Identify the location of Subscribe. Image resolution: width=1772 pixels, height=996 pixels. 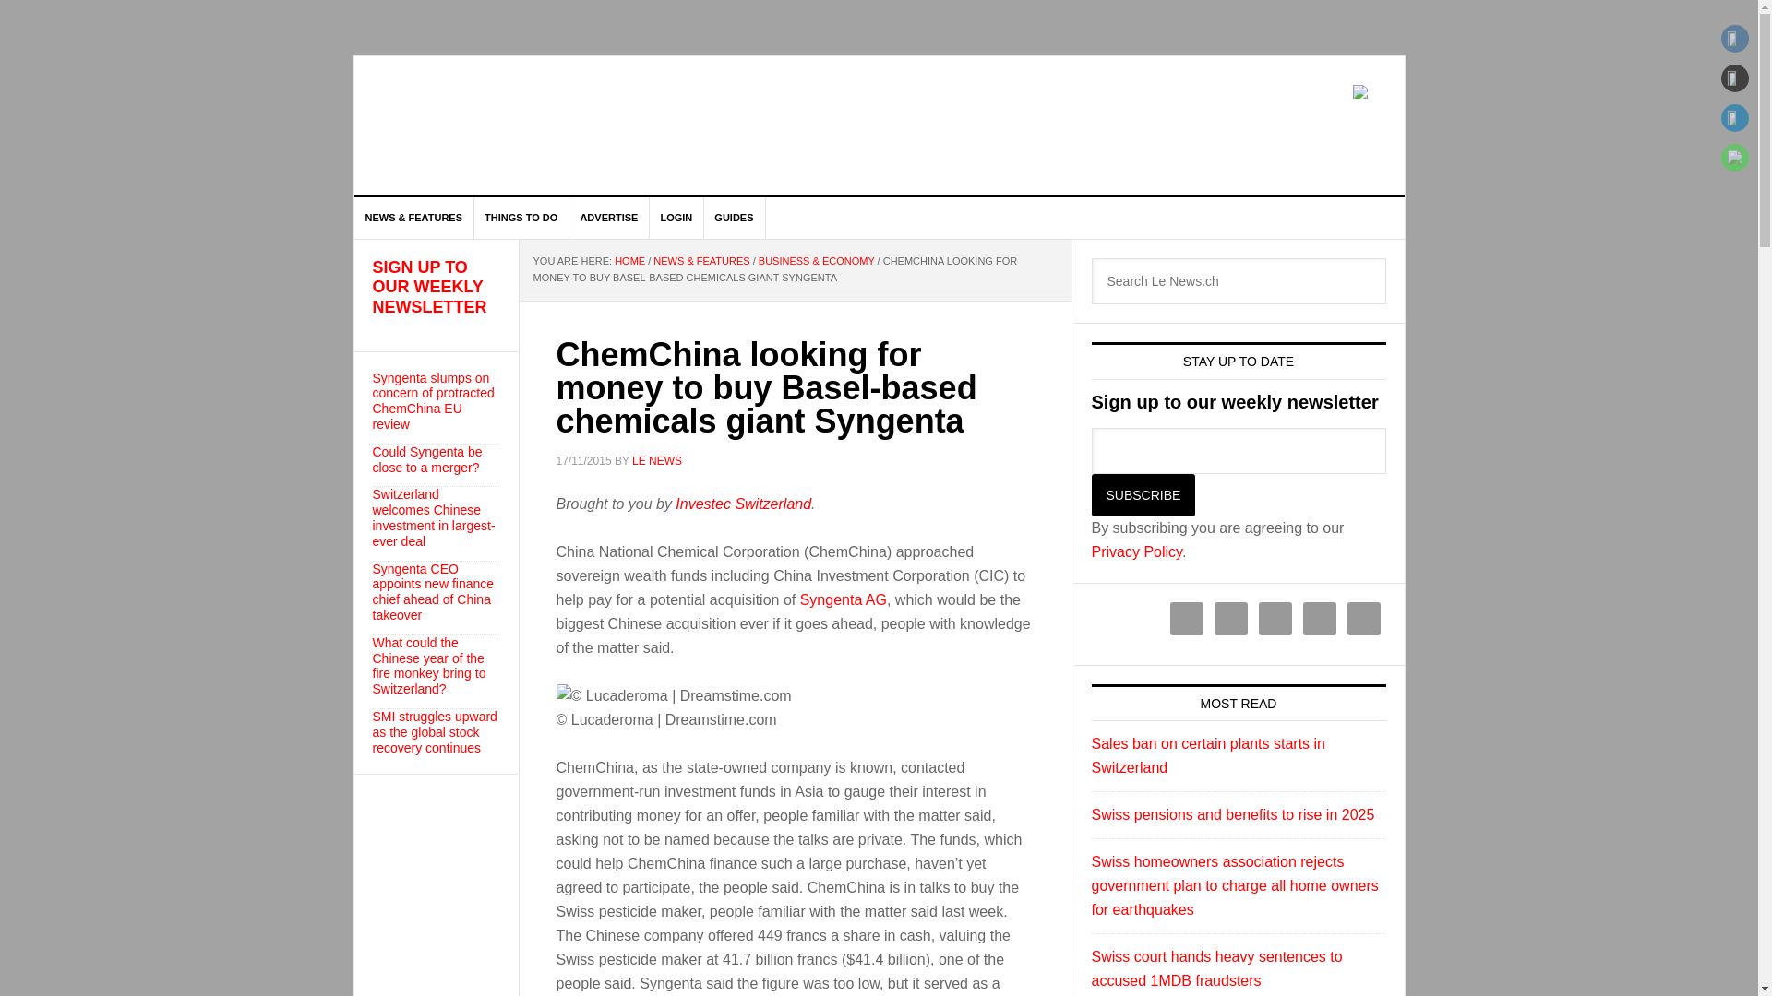
(1143, 495).